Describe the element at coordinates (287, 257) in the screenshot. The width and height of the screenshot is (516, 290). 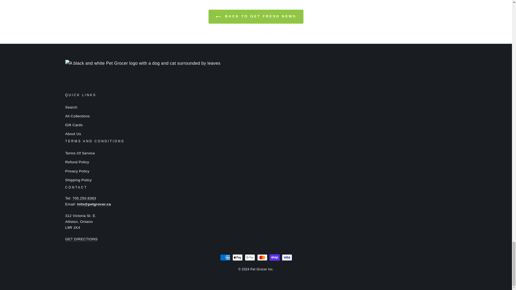
I see `Visa` at that location.